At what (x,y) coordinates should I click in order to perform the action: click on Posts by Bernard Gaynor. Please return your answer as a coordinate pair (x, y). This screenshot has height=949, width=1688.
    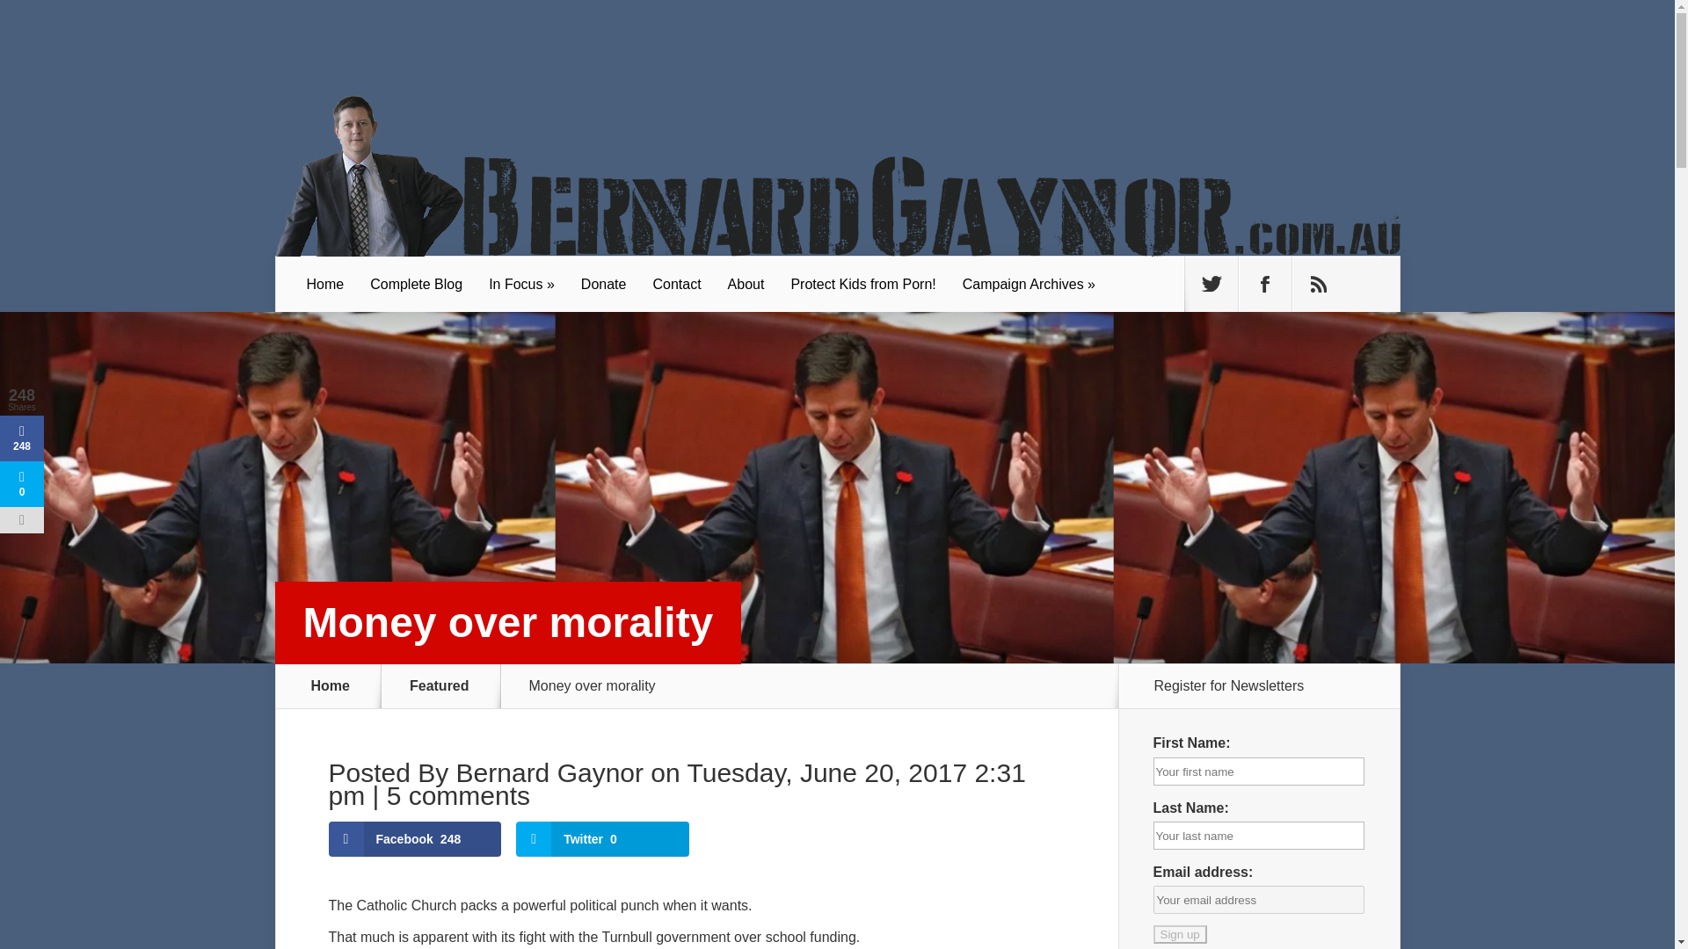
    Looking at the image, I should click on (549, 772).